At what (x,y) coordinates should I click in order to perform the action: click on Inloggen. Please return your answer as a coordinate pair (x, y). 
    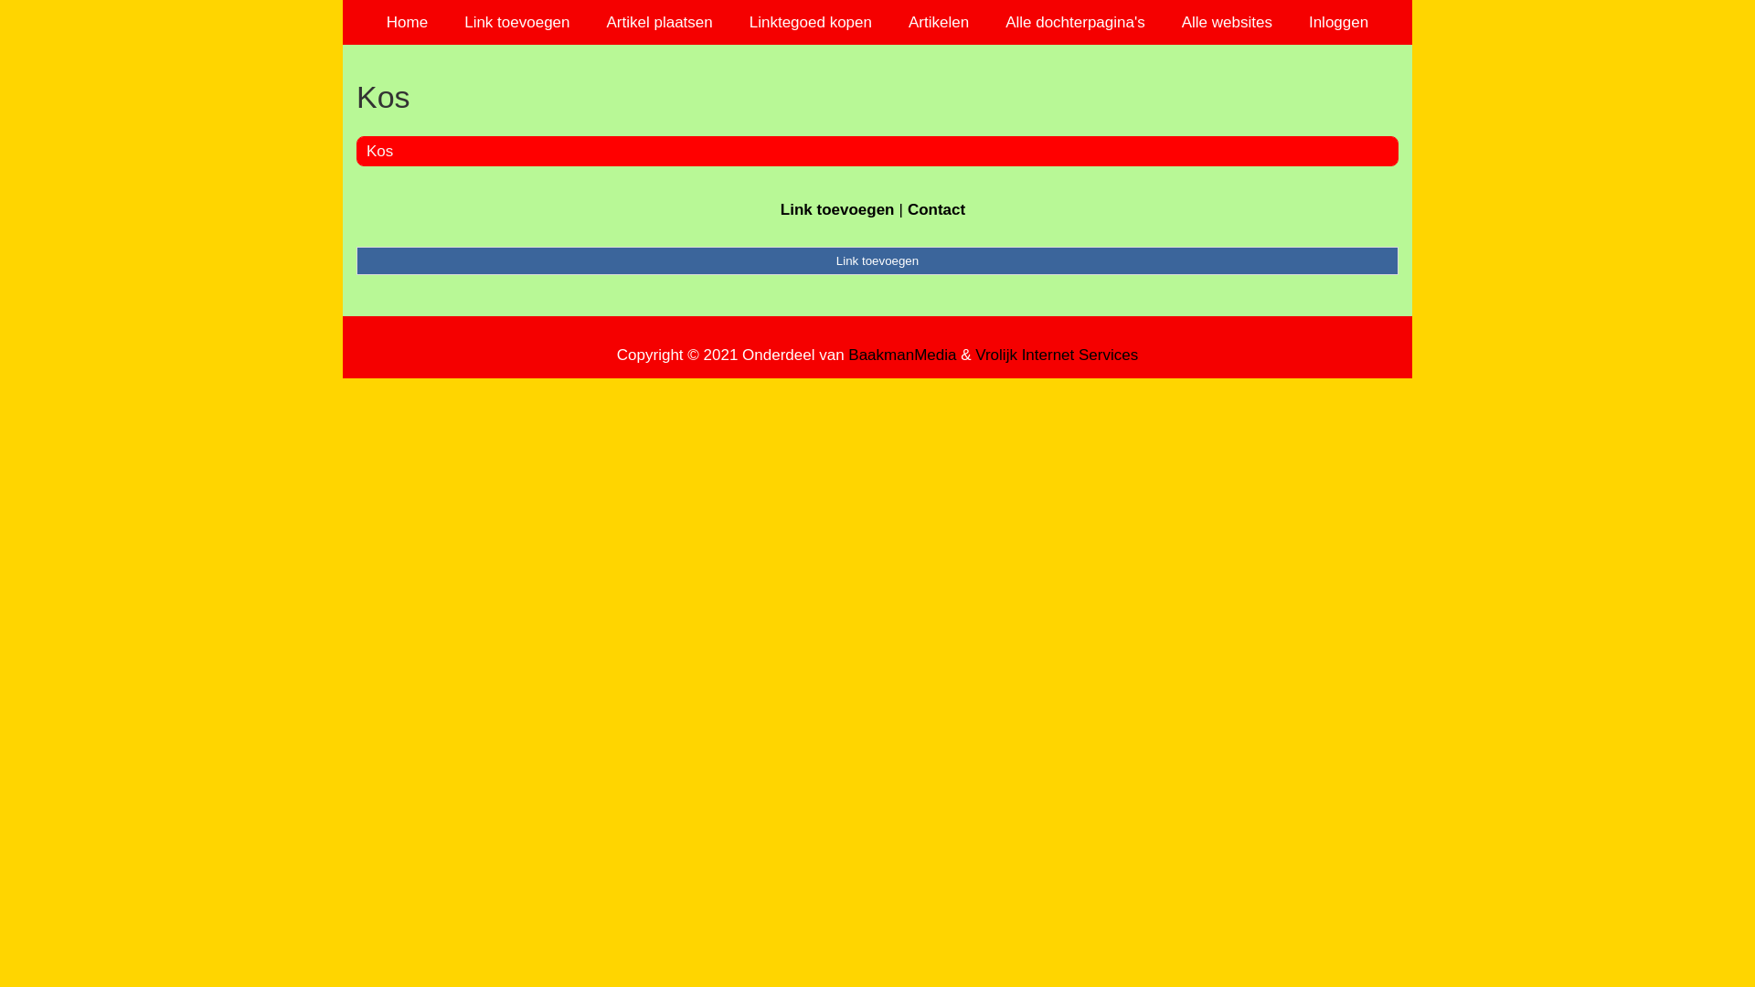
    Looking at the image, I should click on (1338, 22).